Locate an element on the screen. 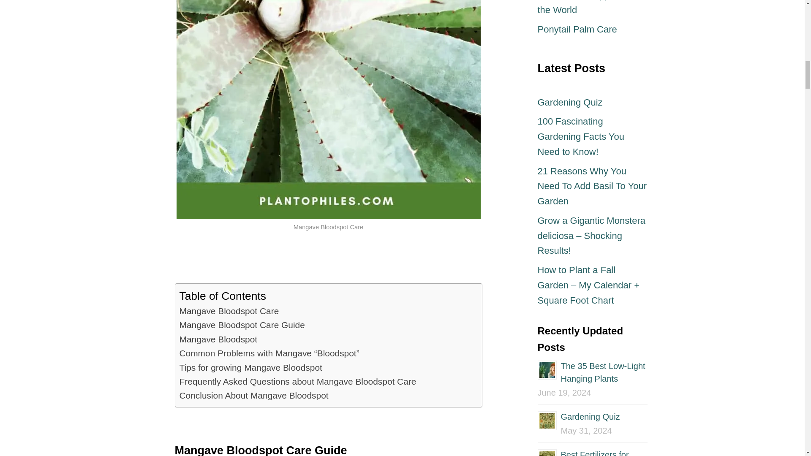  Mangave Bloodspot Care Guide is located at coordinates (242, 325).